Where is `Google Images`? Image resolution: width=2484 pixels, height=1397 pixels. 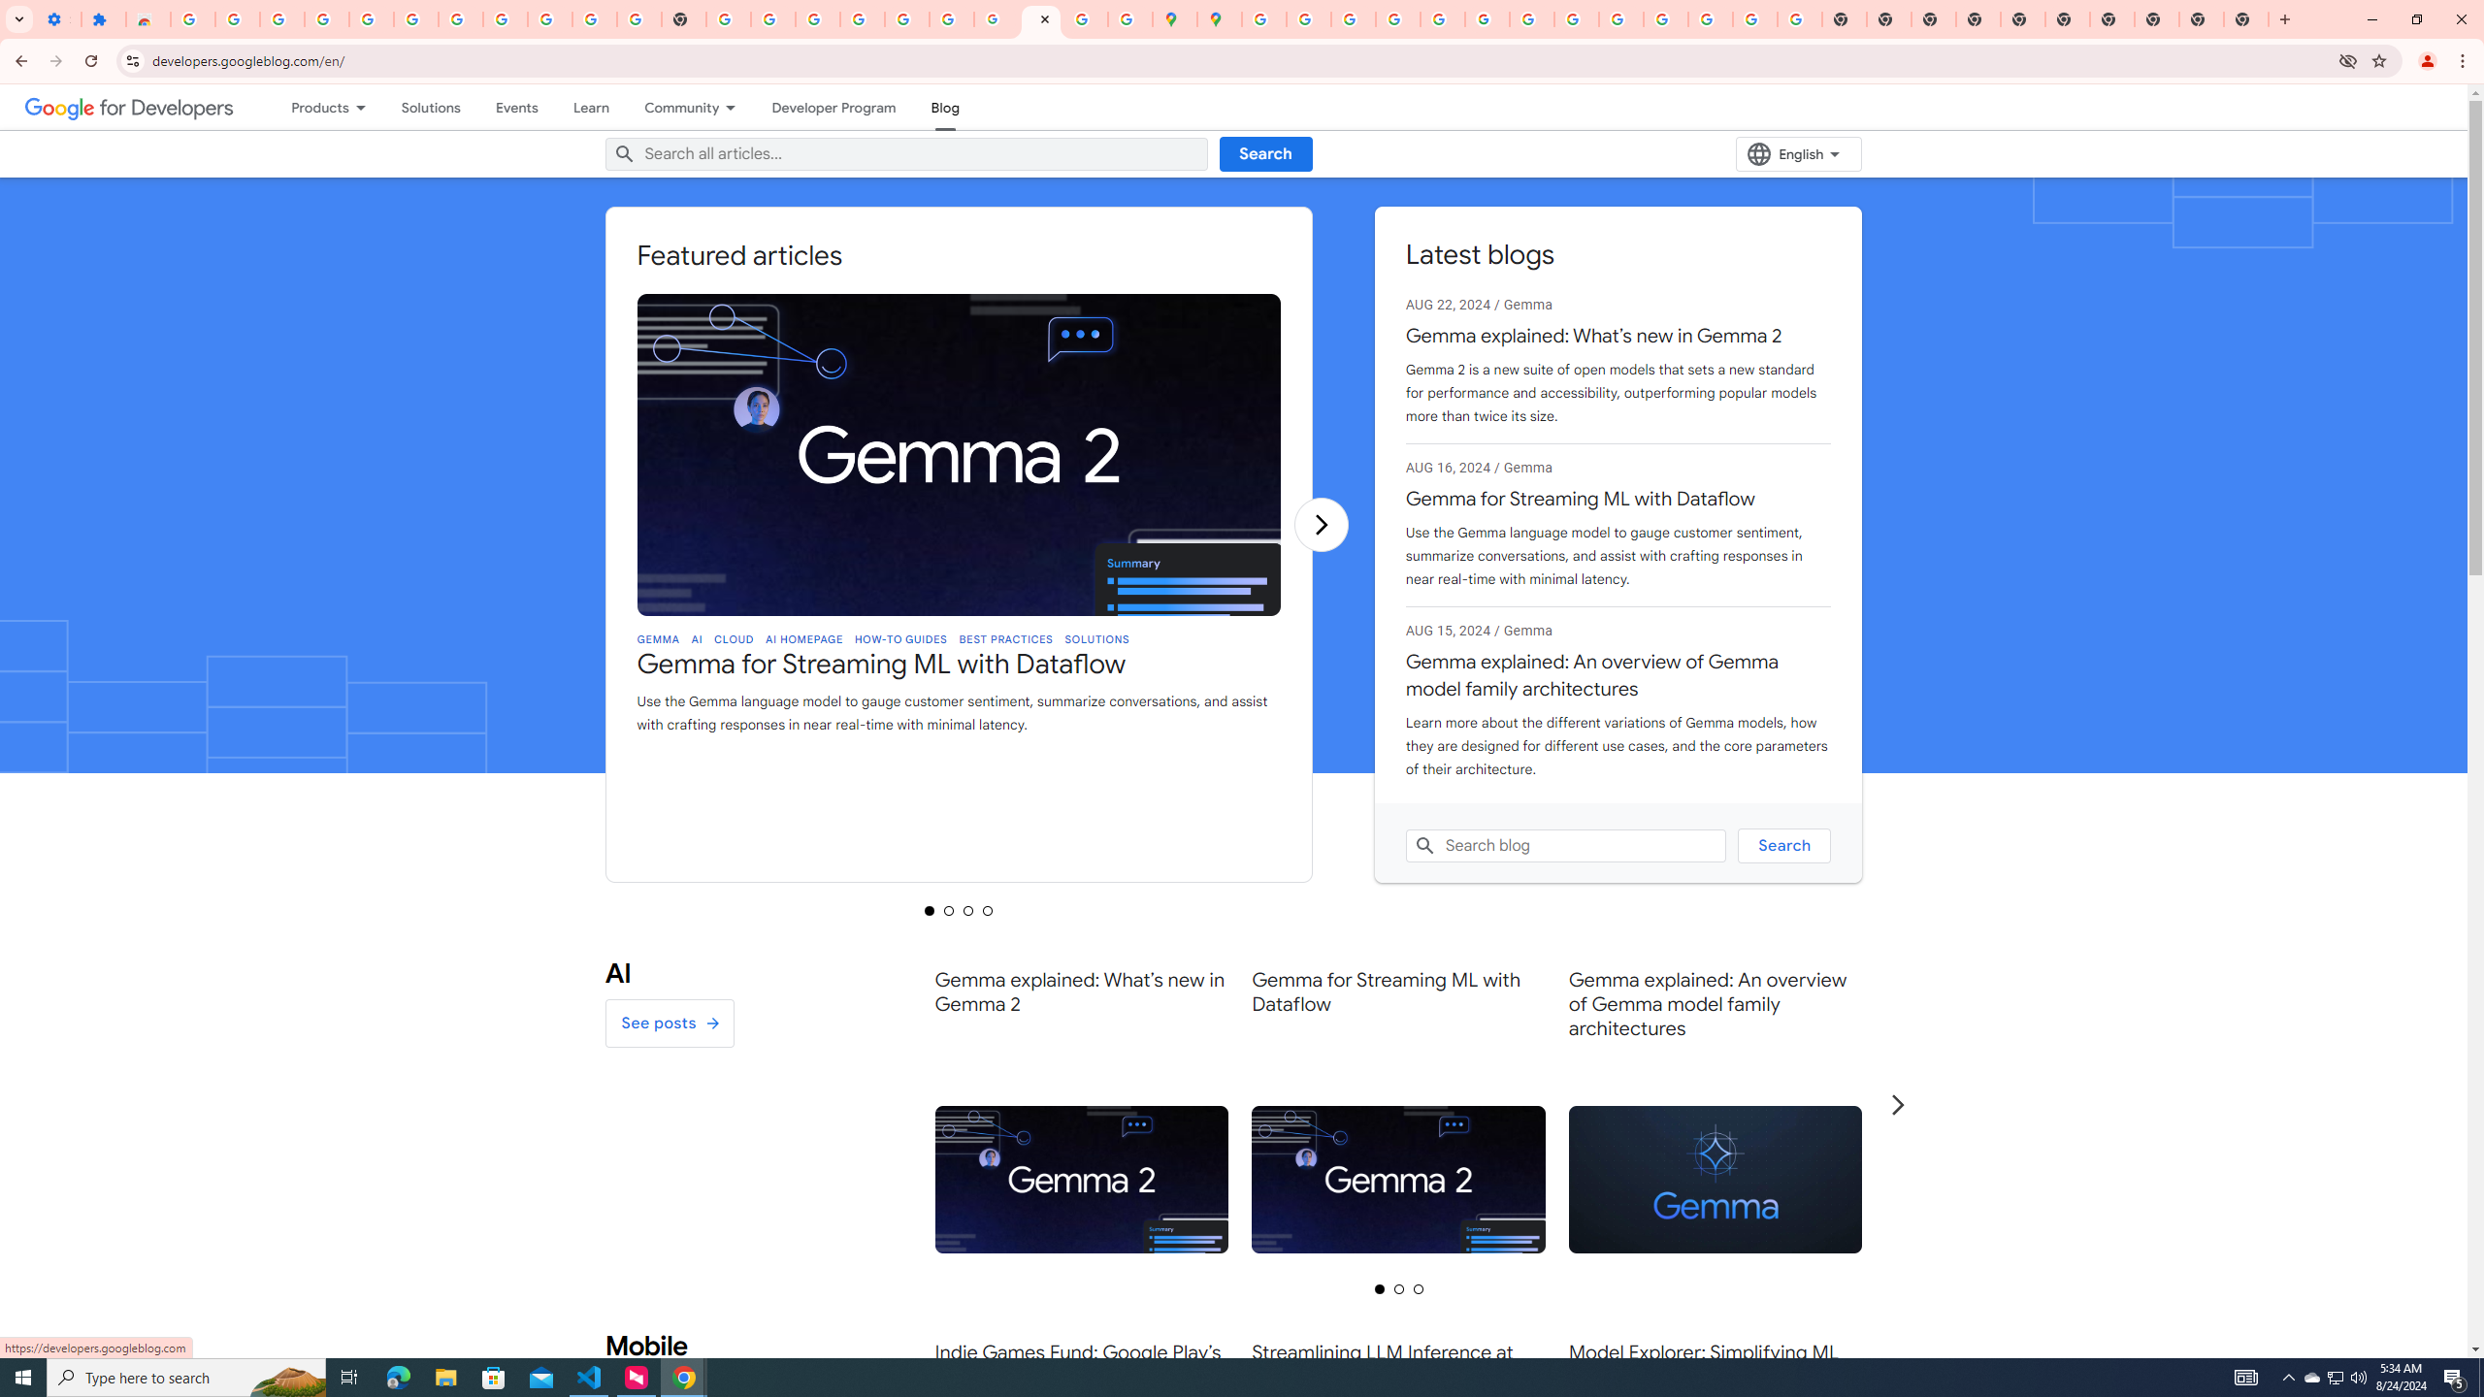 Google Images is located at coordinates (1799, 19).